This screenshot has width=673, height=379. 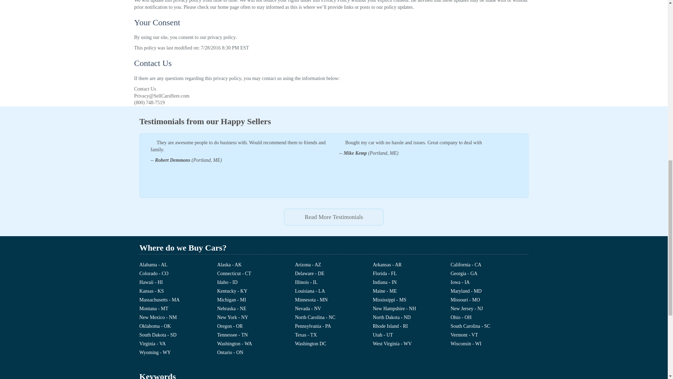 I want to click on Maryland - MD, so click(x=489, y=292).